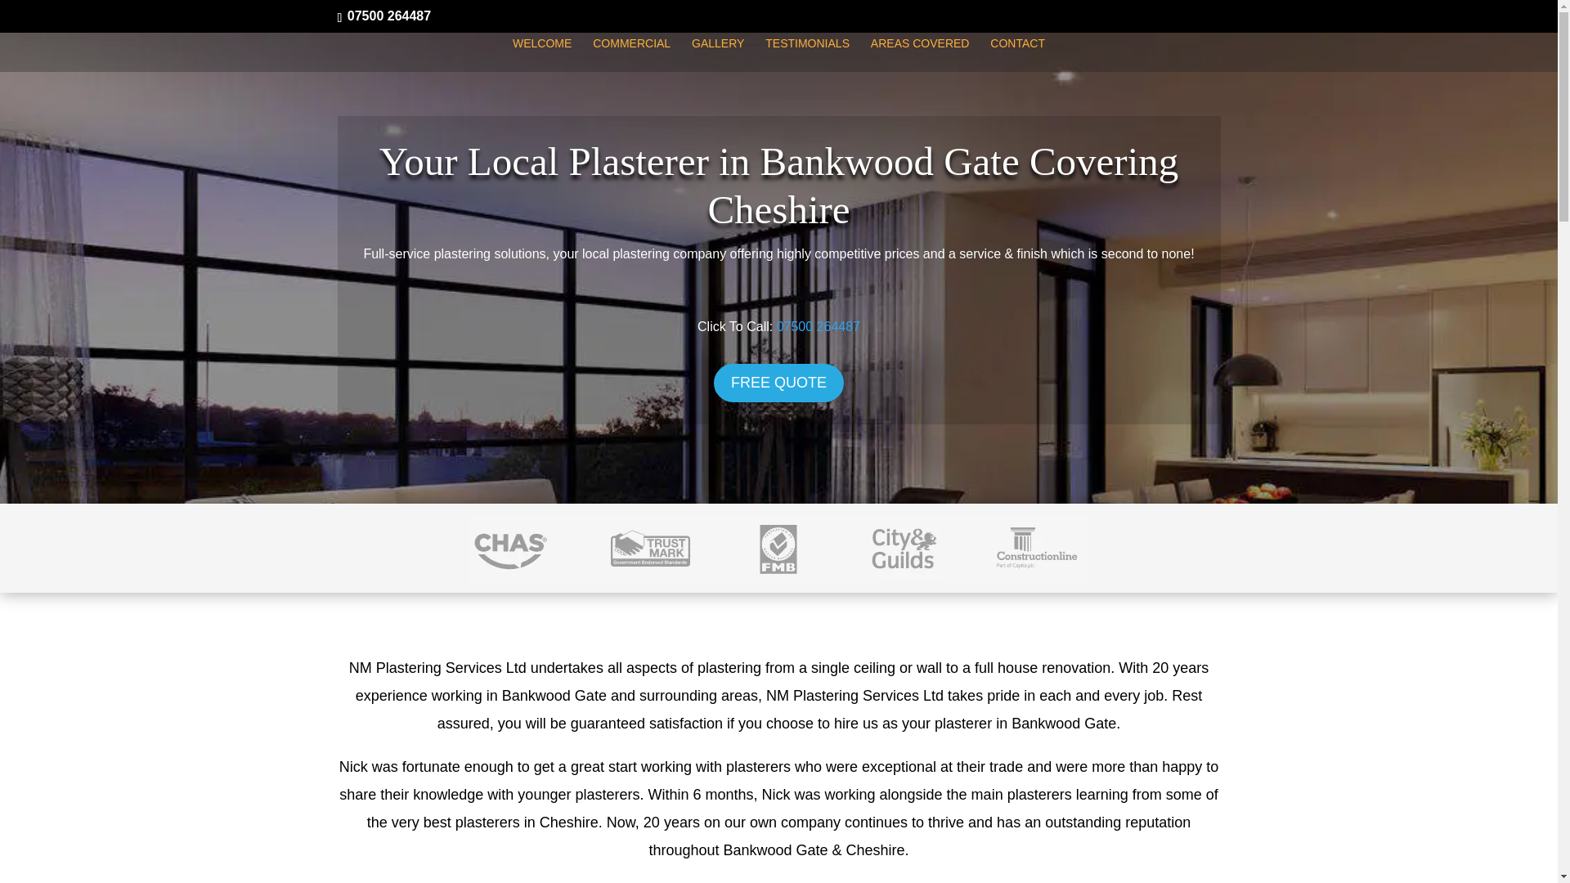 The height and width of the screenshot is (883, 1570). What do you see at coordinates (631, 54) in the screenshot?
I see `COMMERCIAL` at bounding box center [631, 54].